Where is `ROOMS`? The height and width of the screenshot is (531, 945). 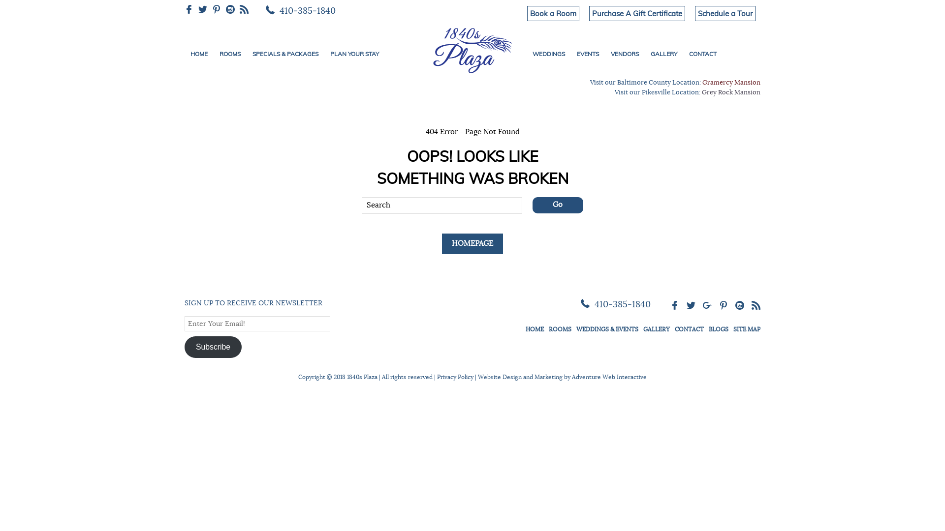 ROOMS is located at coordinates (560, 329).